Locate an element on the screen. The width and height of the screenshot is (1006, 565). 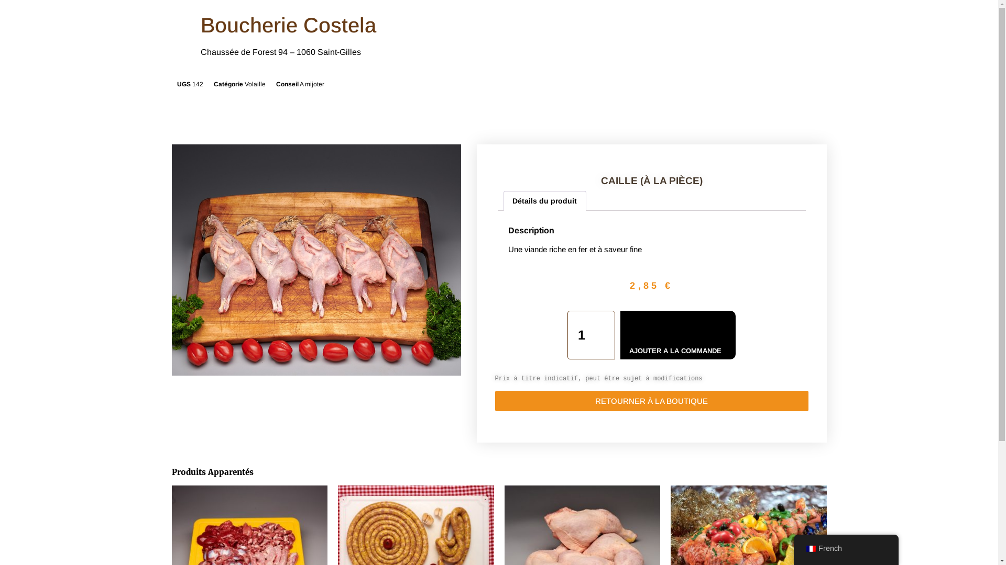
Volaille is located at coordinates (255, 84).